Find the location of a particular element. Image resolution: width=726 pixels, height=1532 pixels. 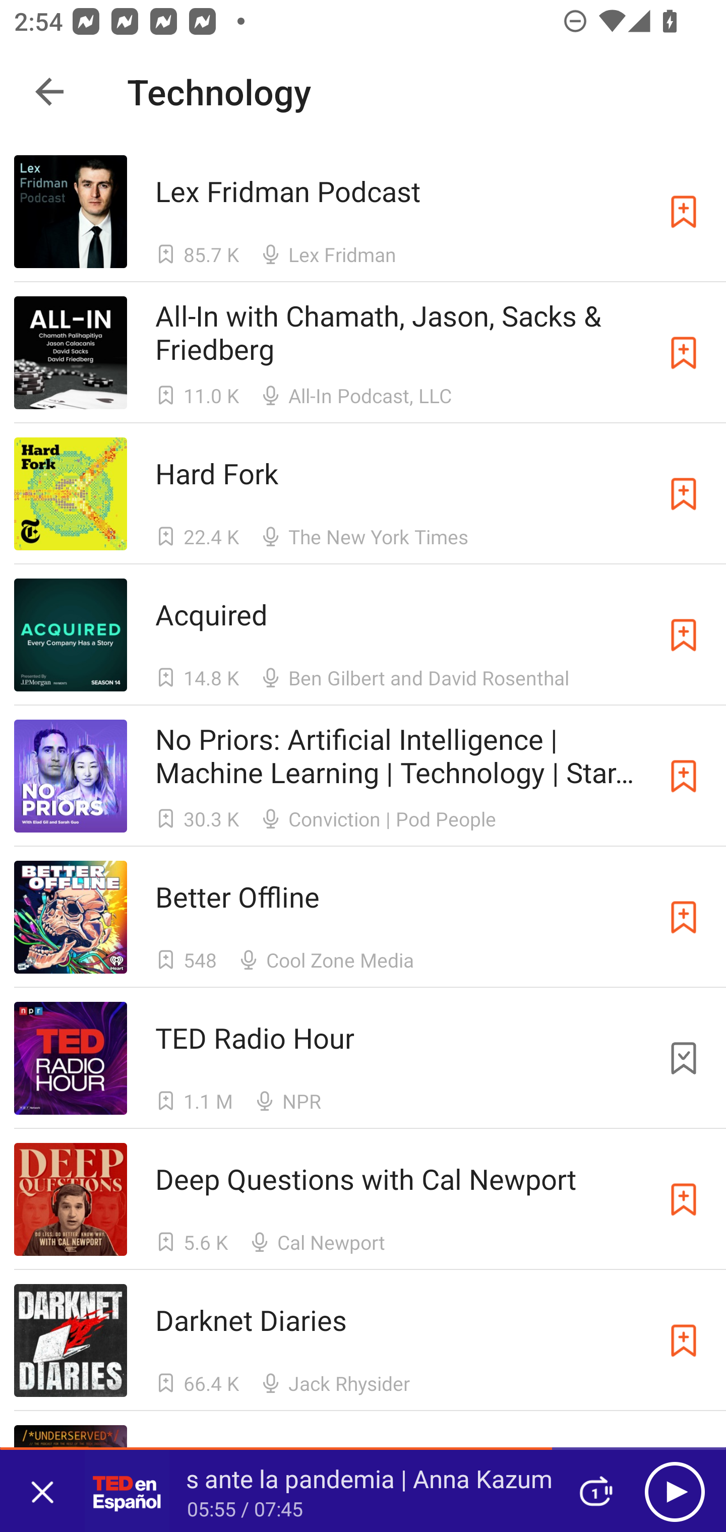

Subscribe is located at coordinates (684, 635).